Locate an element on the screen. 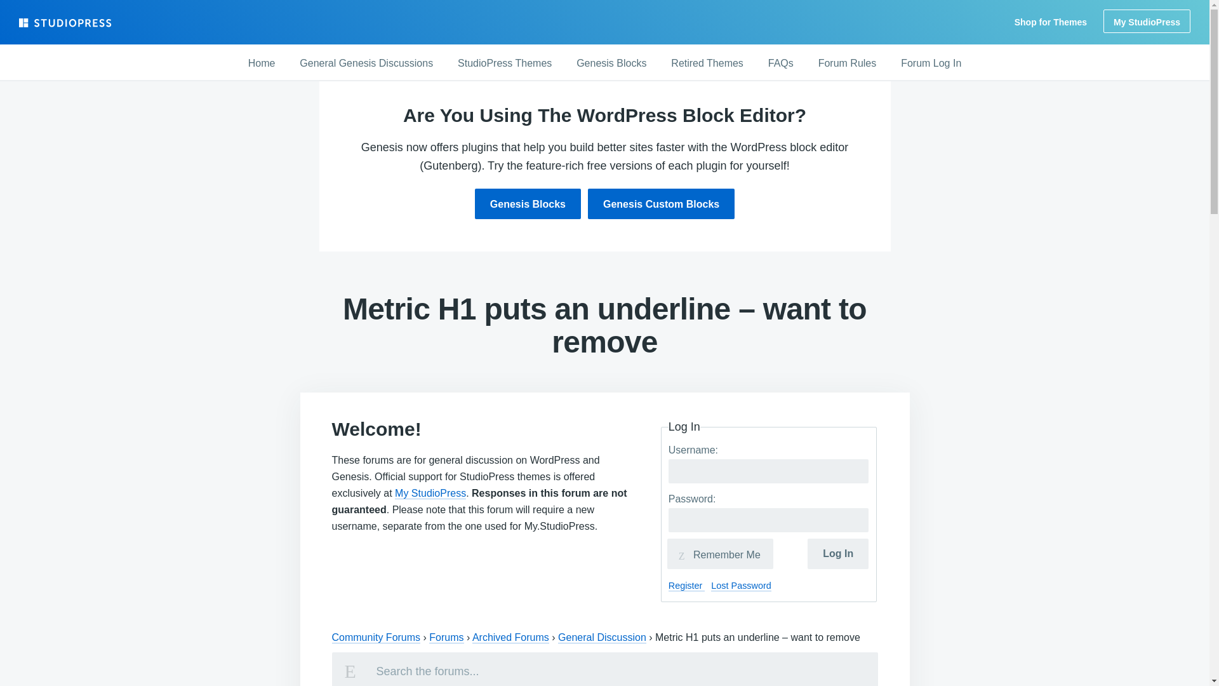 This screenshot has width=1219, height=686. Forum Log In is located at coordinates (931, 64).